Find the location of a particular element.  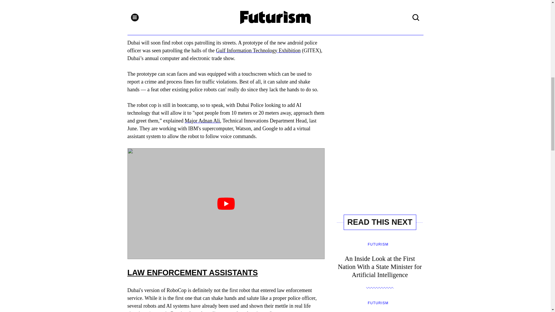

police arrested a robot is located at coordinates (230, 311).